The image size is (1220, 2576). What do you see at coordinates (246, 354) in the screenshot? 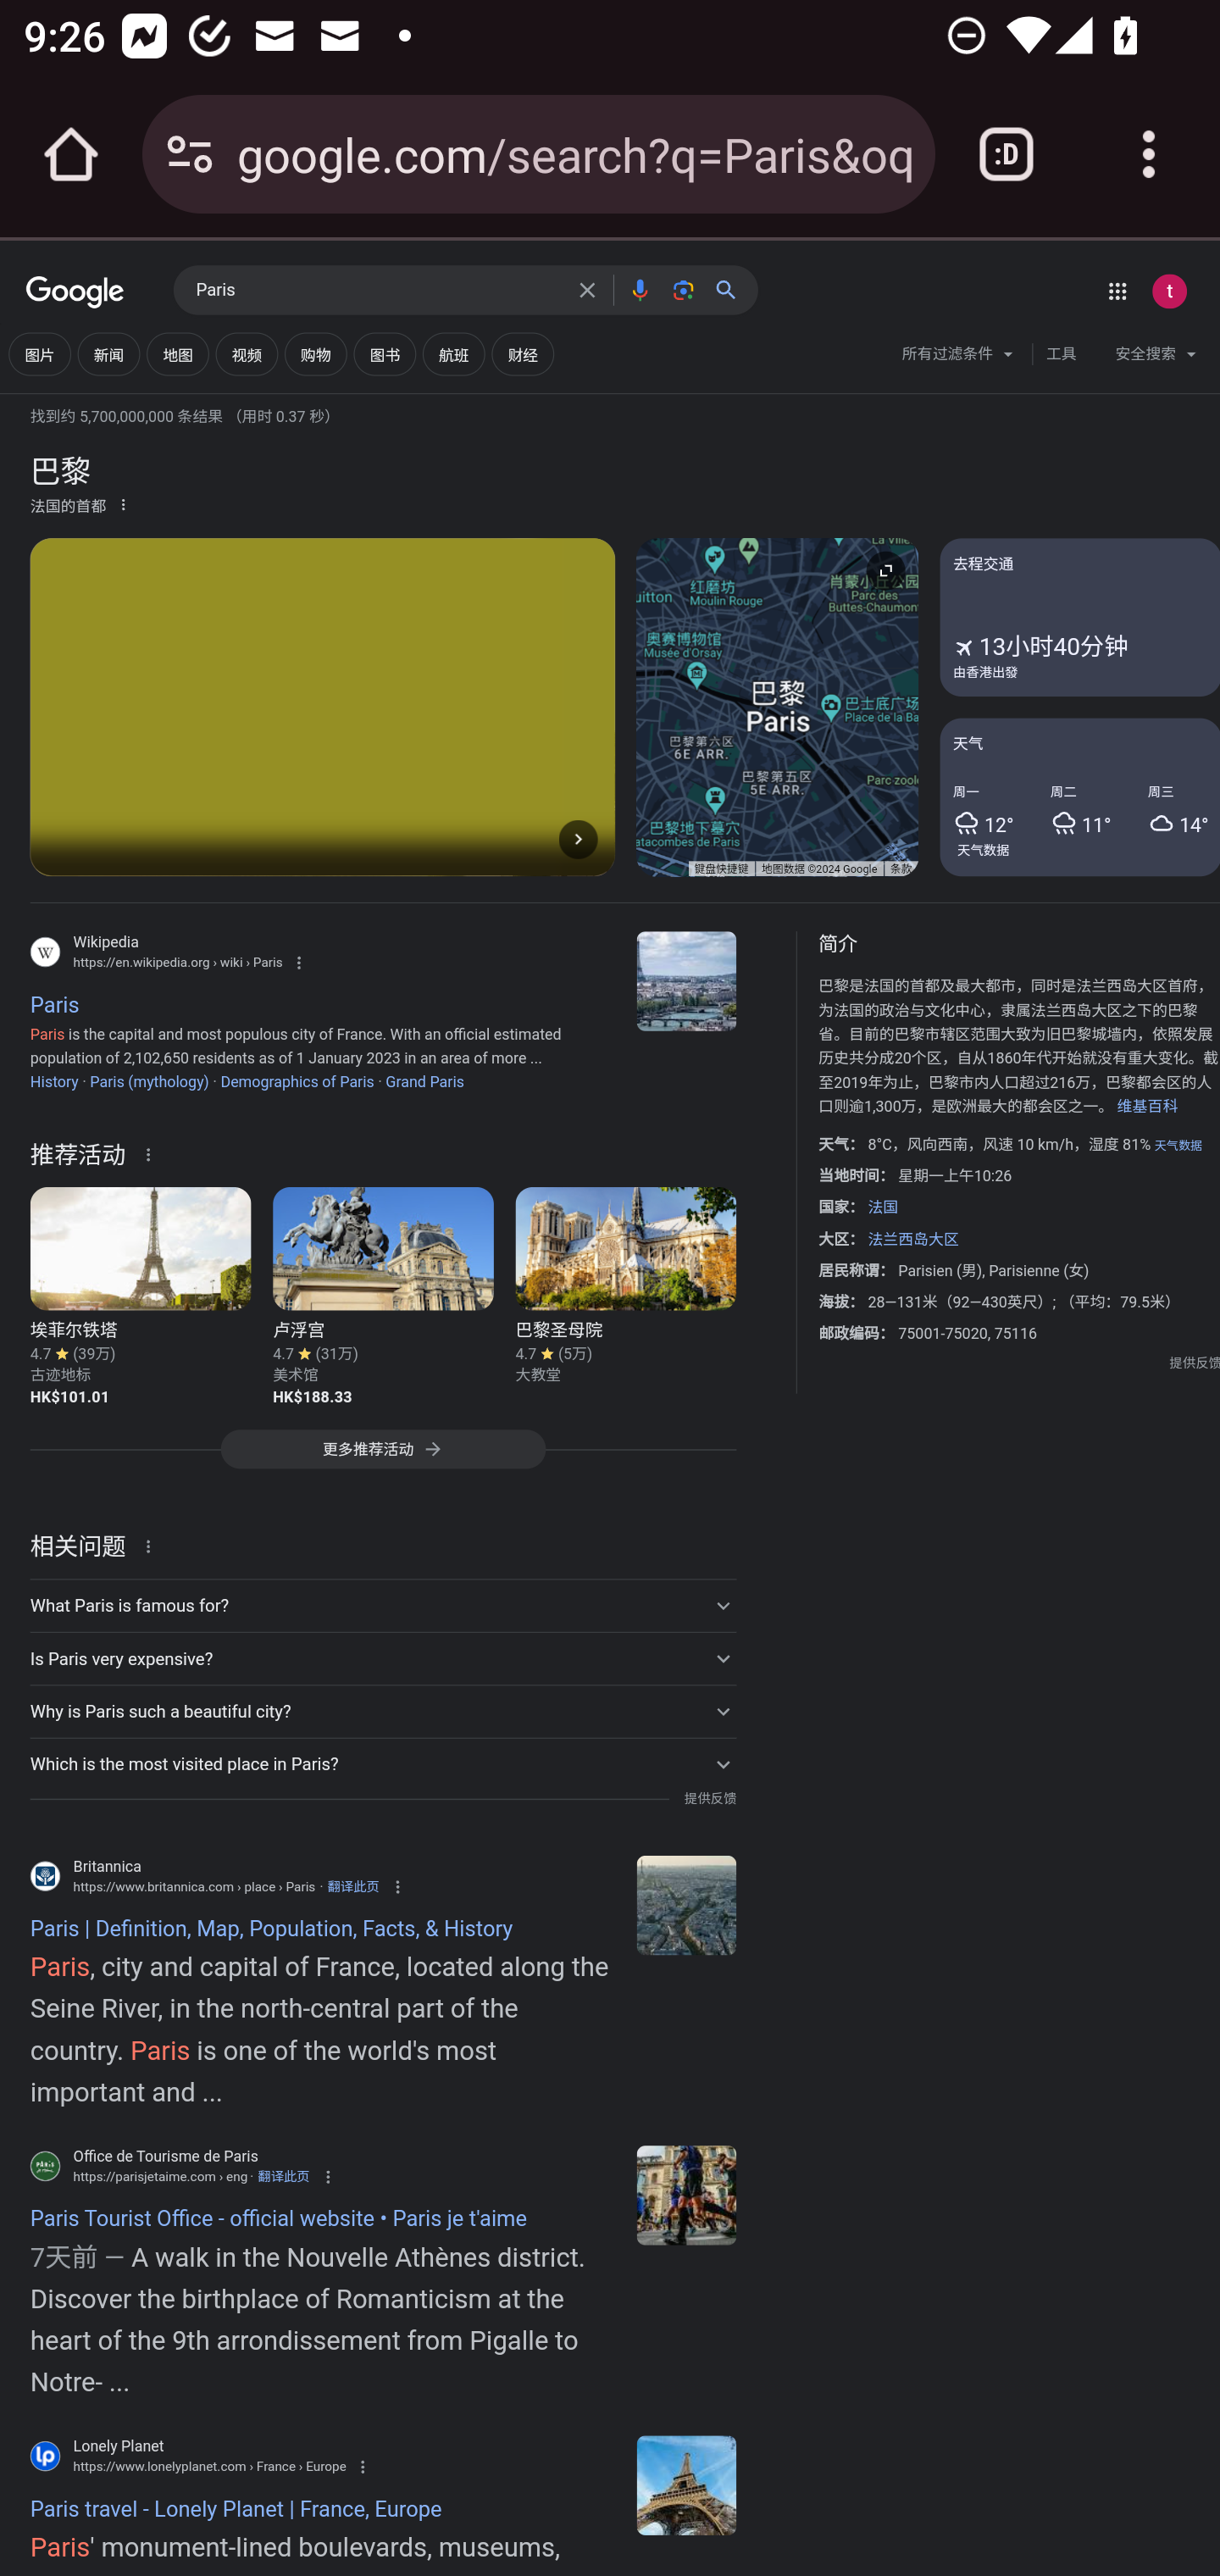
I see `视频` at bounding box center [246, 354].